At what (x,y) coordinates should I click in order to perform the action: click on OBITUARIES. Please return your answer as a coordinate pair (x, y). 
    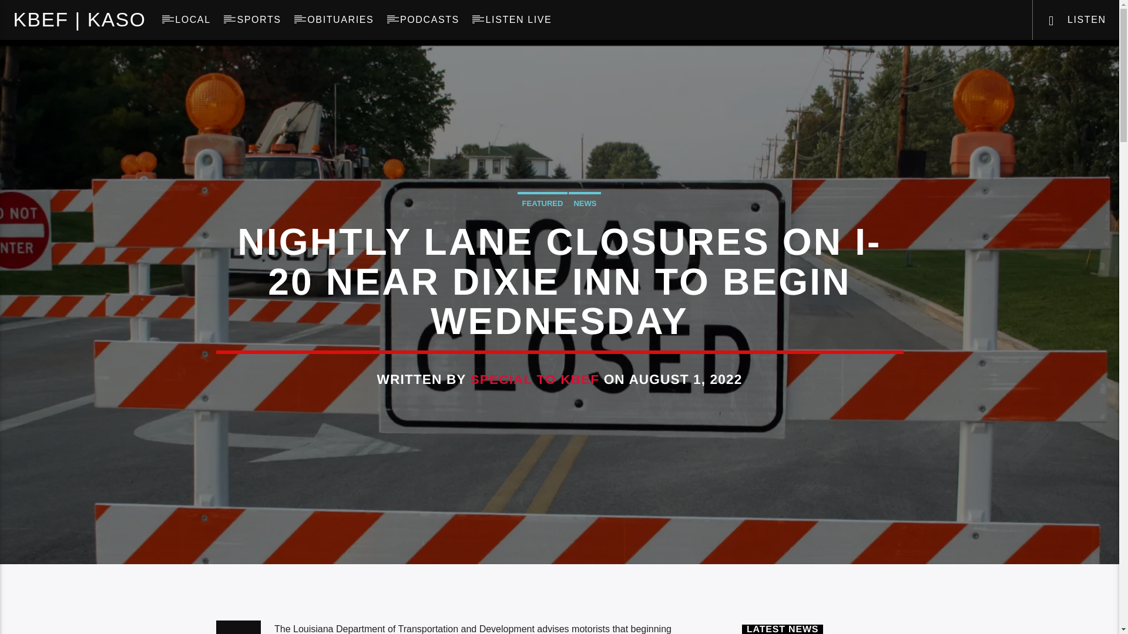
    Looking at the image, I should click on (341, 20).